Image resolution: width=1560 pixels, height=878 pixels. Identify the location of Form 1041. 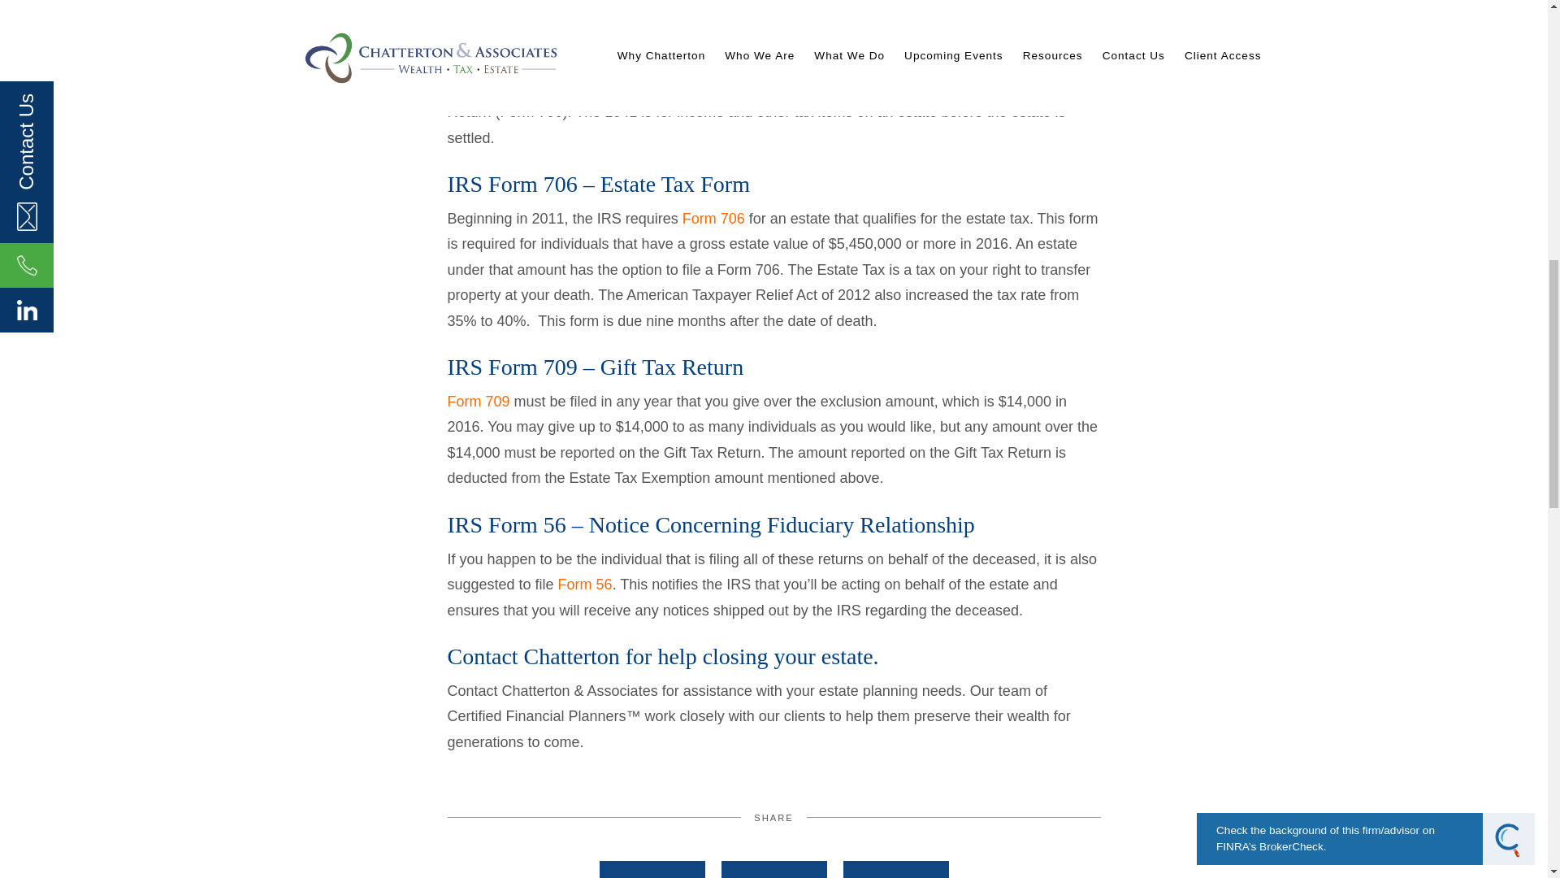
(482, 10).